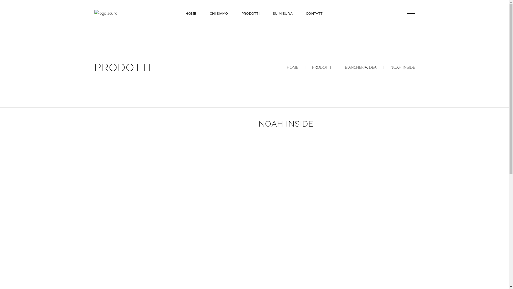 Image resolution: width=513 pixels, height=289 pixels. What do you see at coordinates (283, 13) in the screenshot?
I see `SU MISURA` at bounding box center [283, 13].